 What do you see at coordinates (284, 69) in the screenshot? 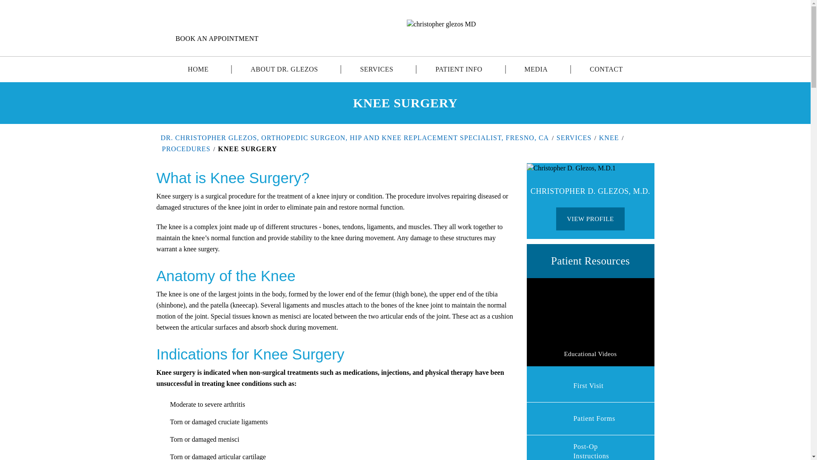
I see `ABOUT DR. GLEZOS` at bounding box center [284, 69].